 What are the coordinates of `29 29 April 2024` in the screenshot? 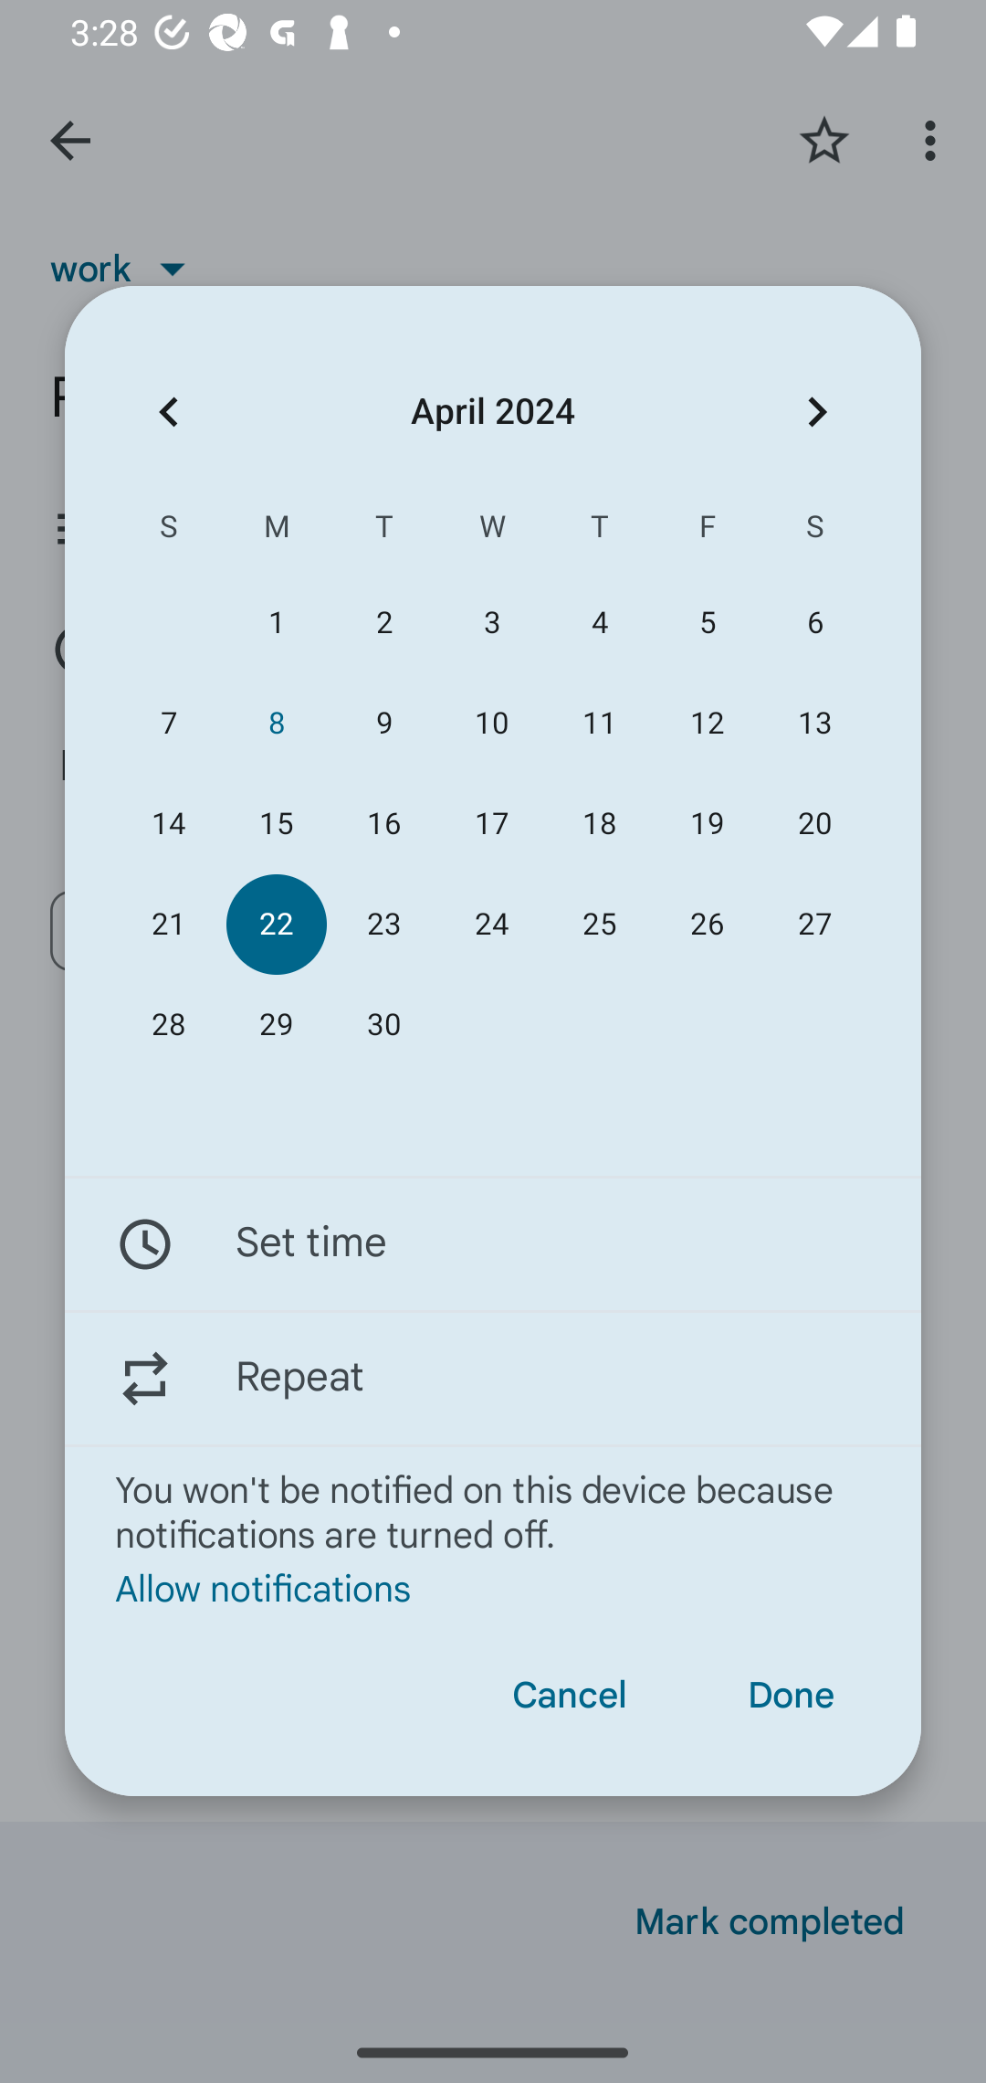 It's located at (276, 1025).